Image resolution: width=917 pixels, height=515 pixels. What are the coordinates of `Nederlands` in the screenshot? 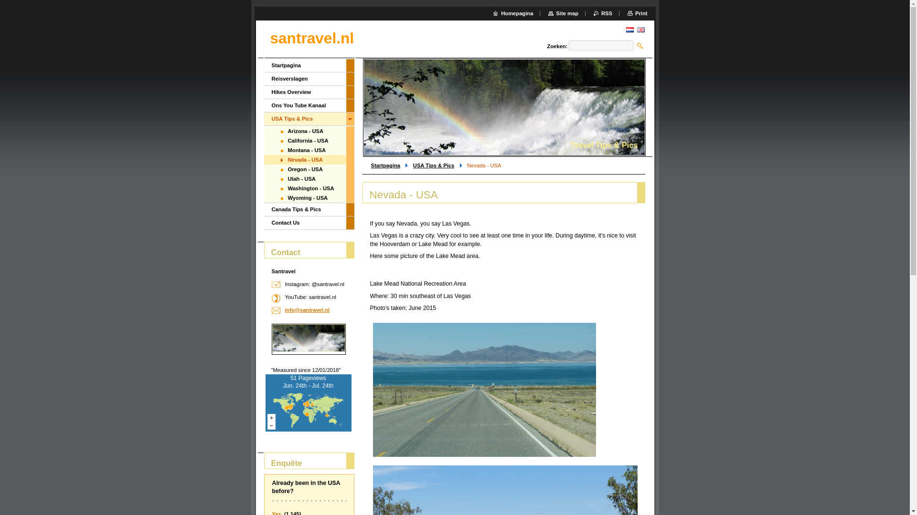 It's located at (629, 30).